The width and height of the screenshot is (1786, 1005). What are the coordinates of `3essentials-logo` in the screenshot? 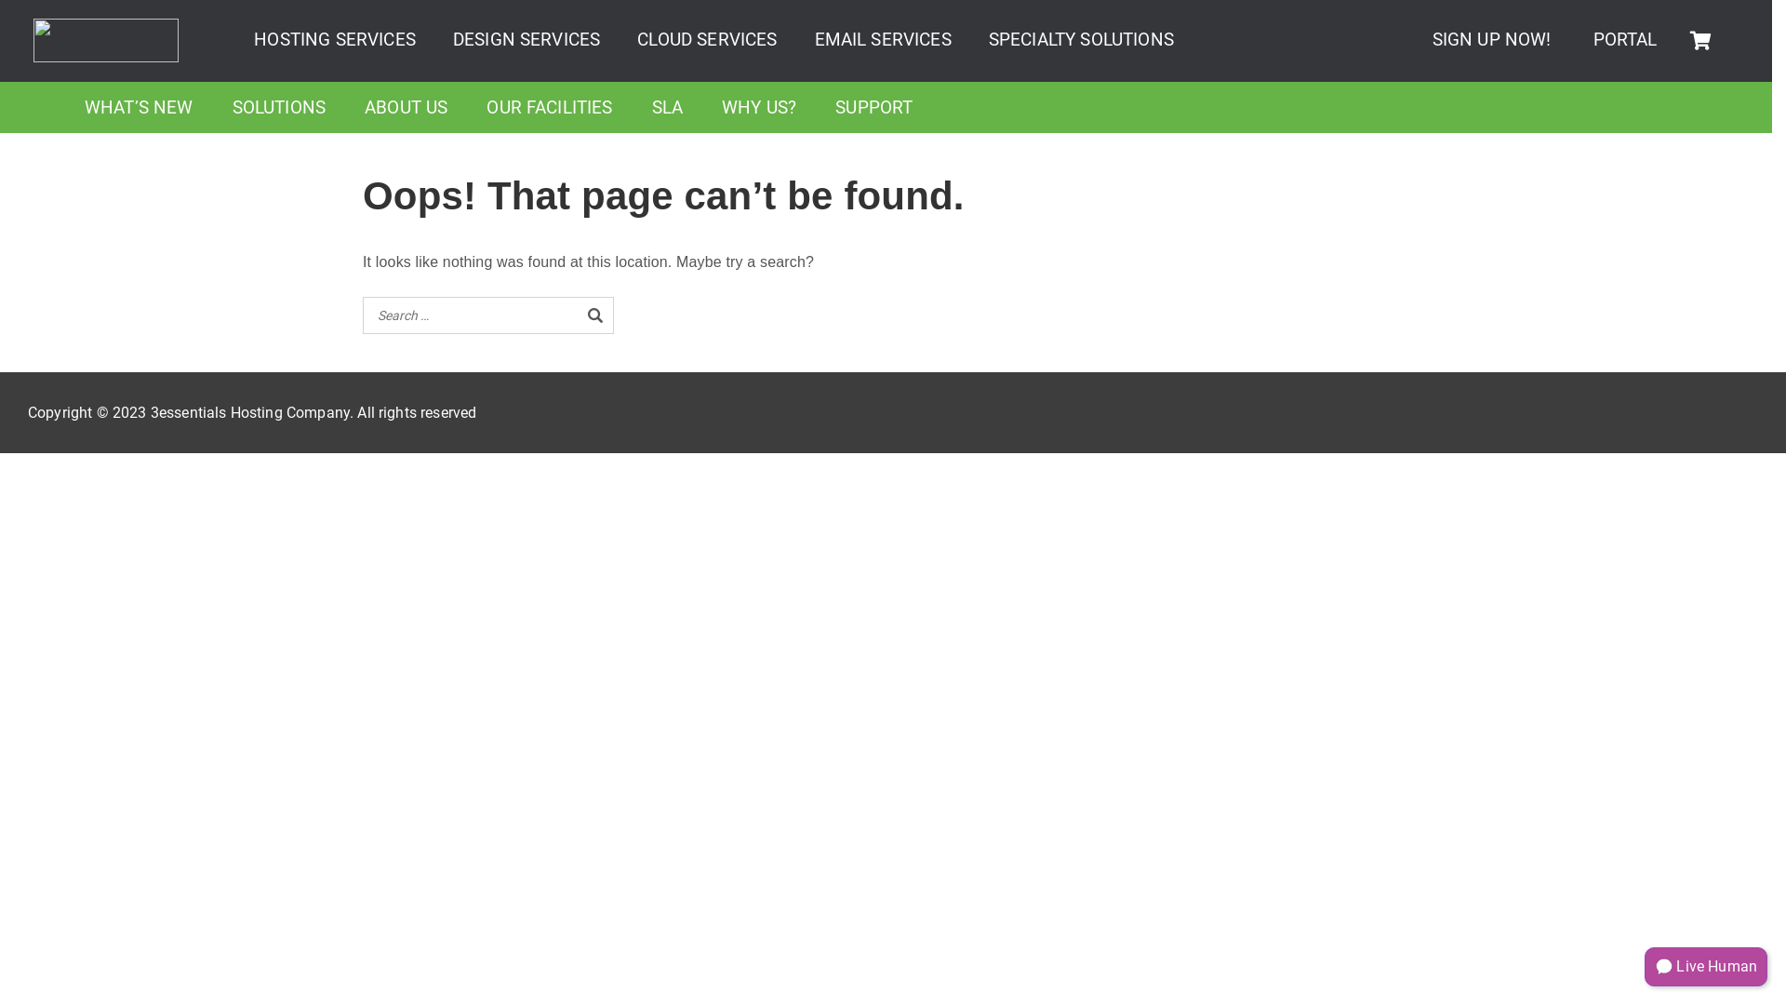 It's located at (106, 41).